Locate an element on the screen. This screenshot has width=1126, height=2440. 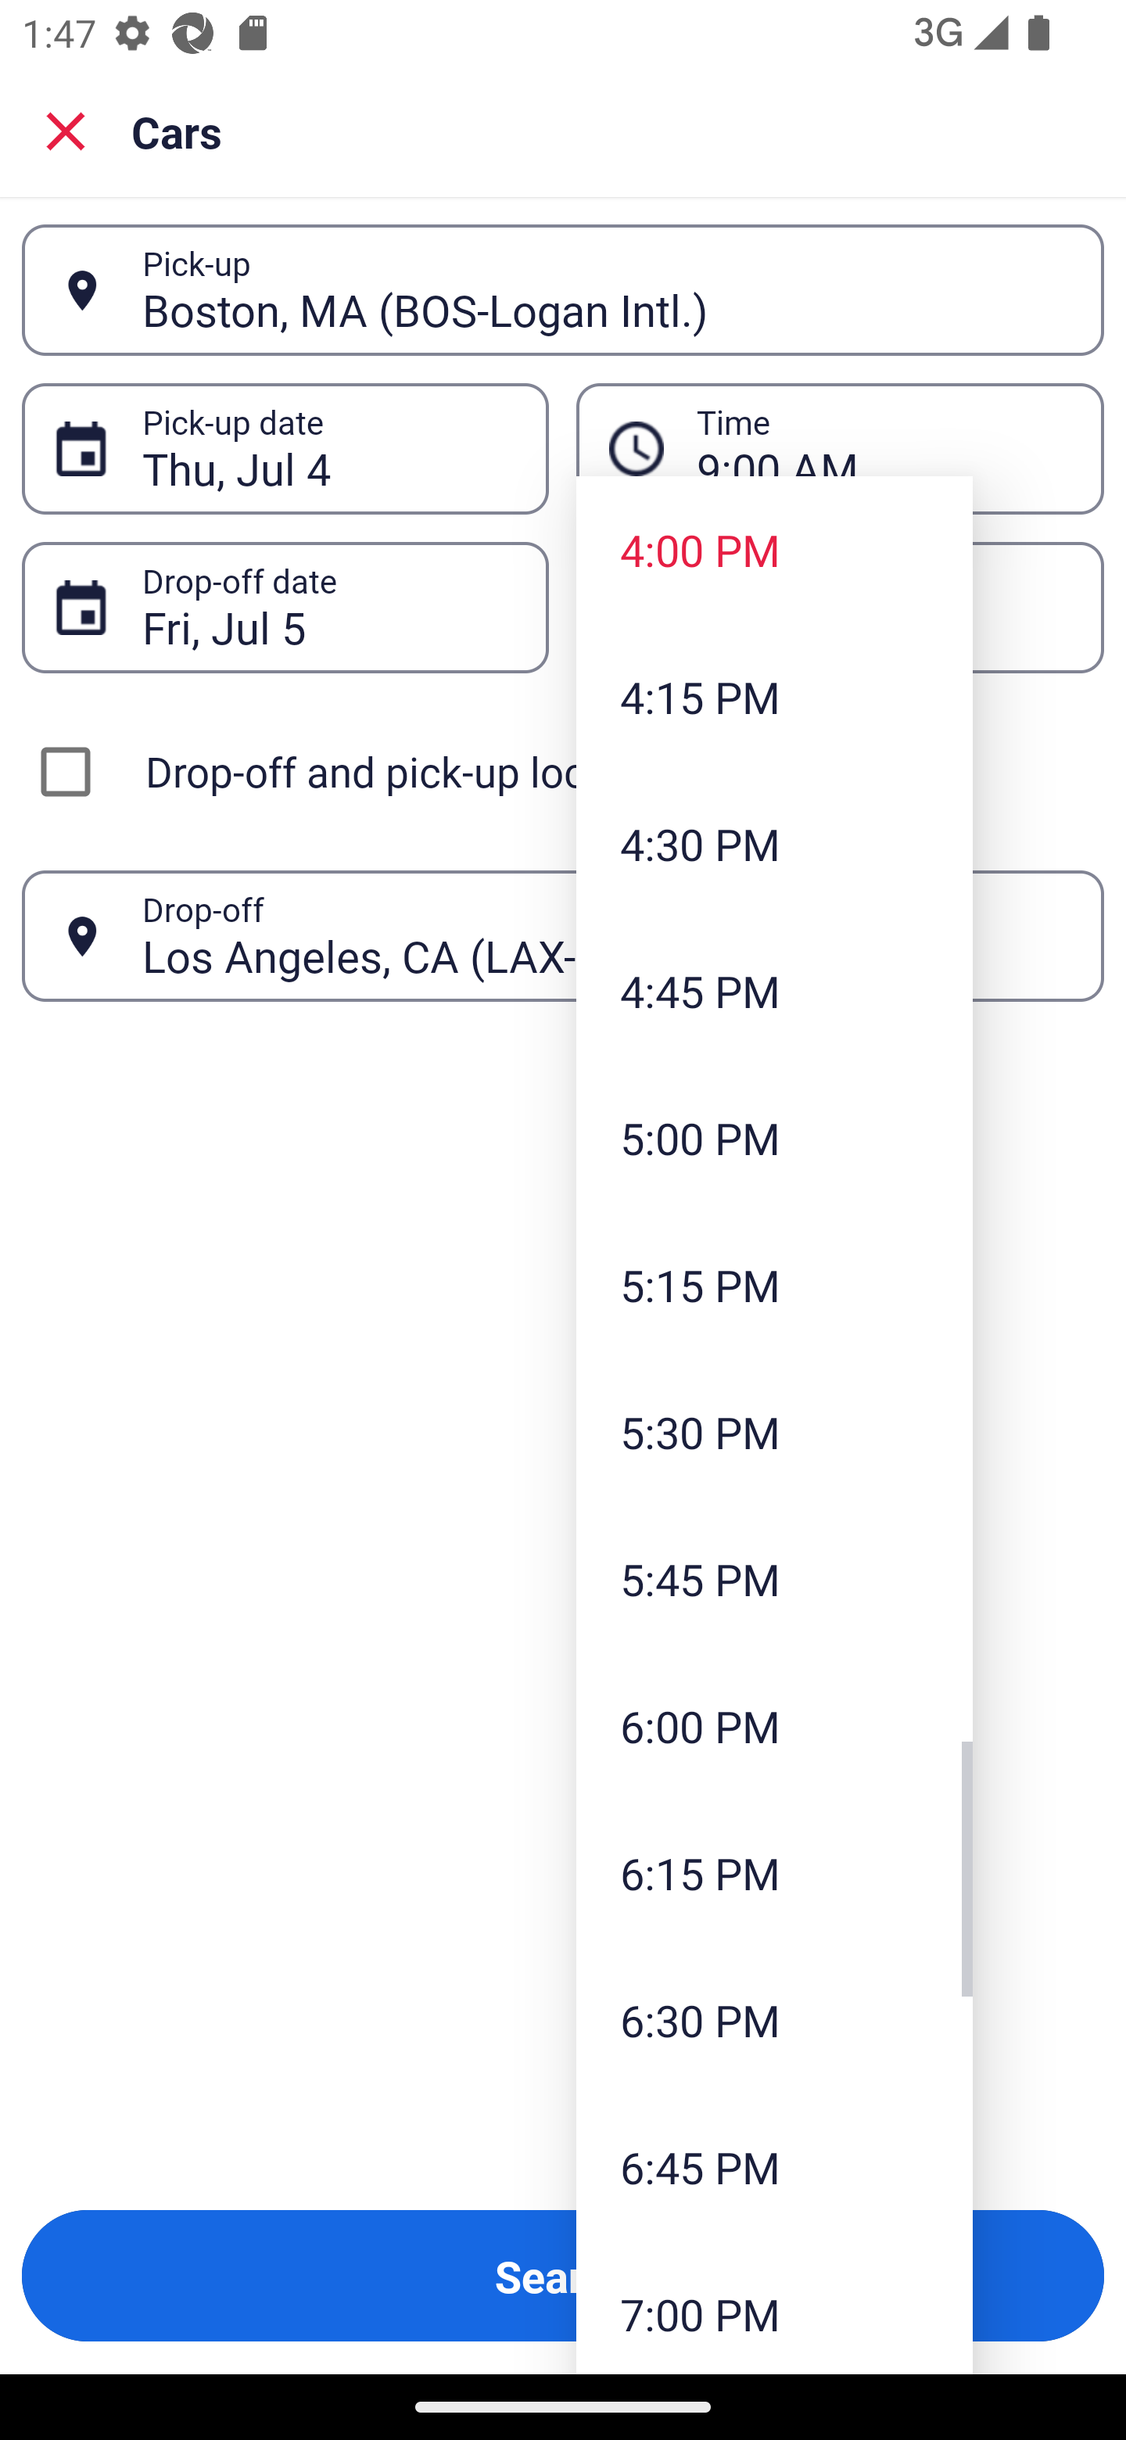
6:30 PM is located at coordinates (774, 2019).